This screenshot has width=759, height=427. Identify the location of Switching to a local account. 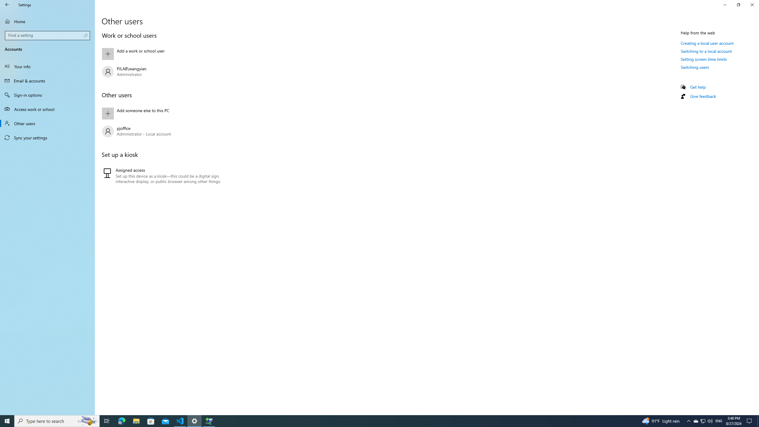
(706, 51).